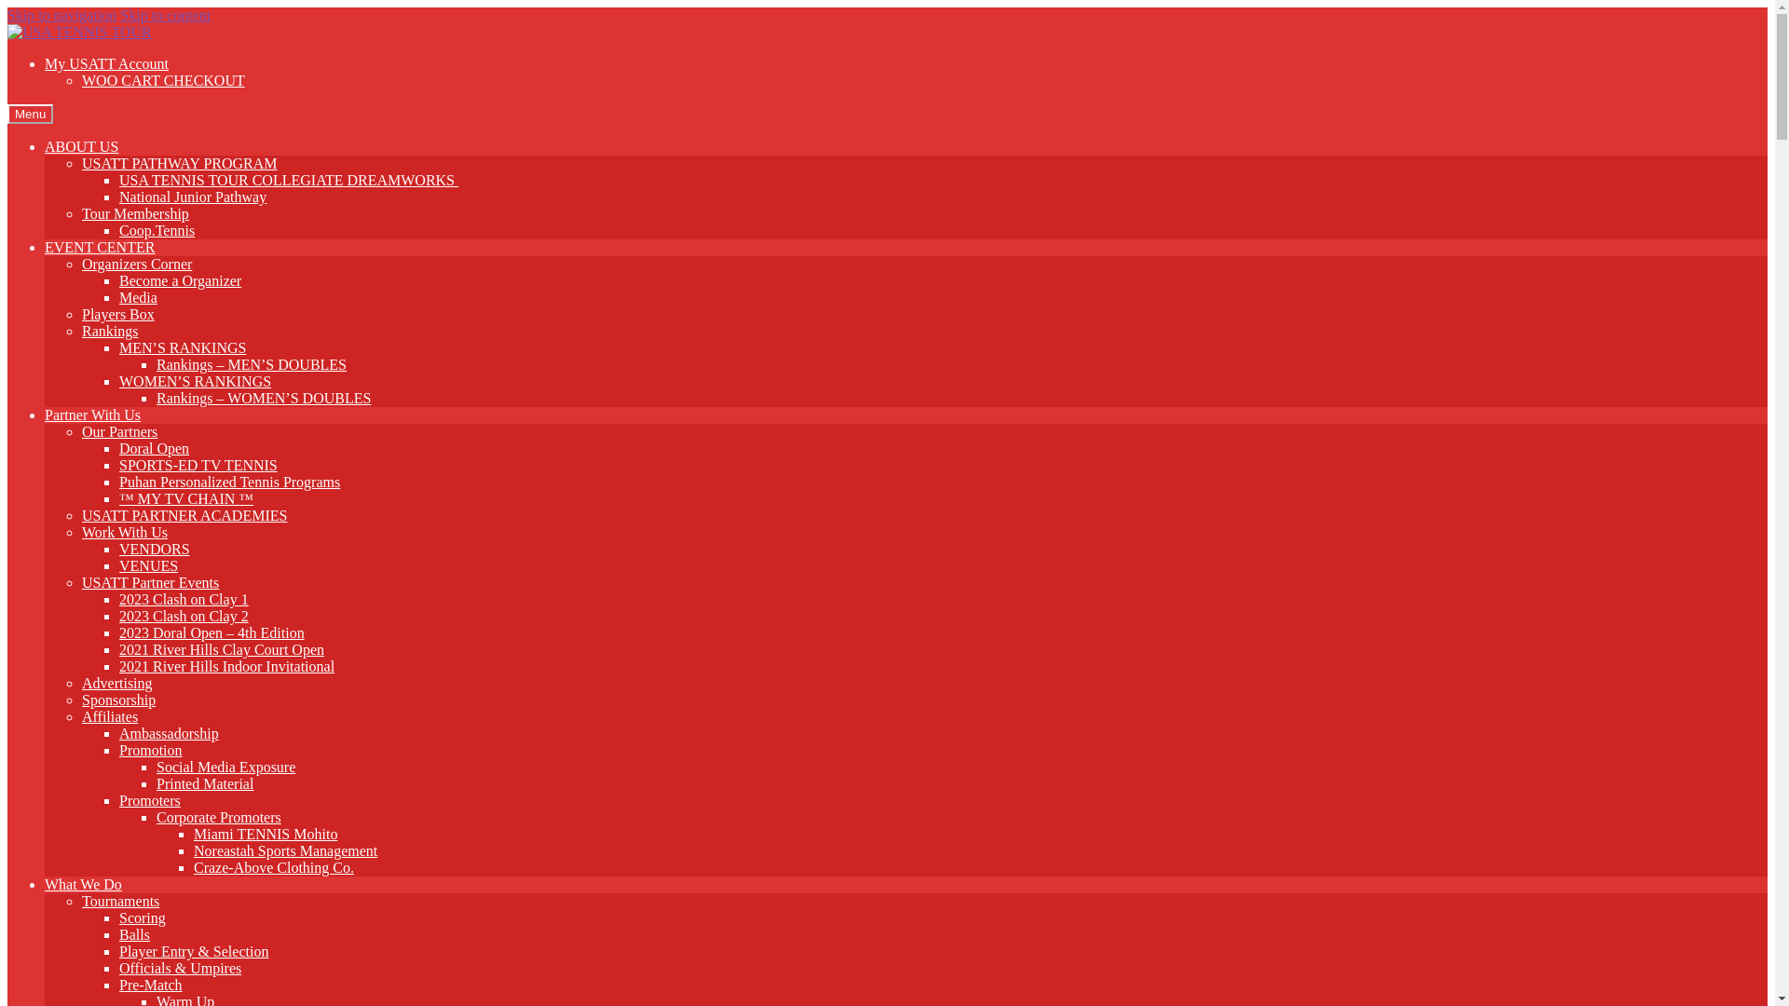  Describe the element at coordinates (119, 432) in the screenshot. I see `Our Partners` at that location.